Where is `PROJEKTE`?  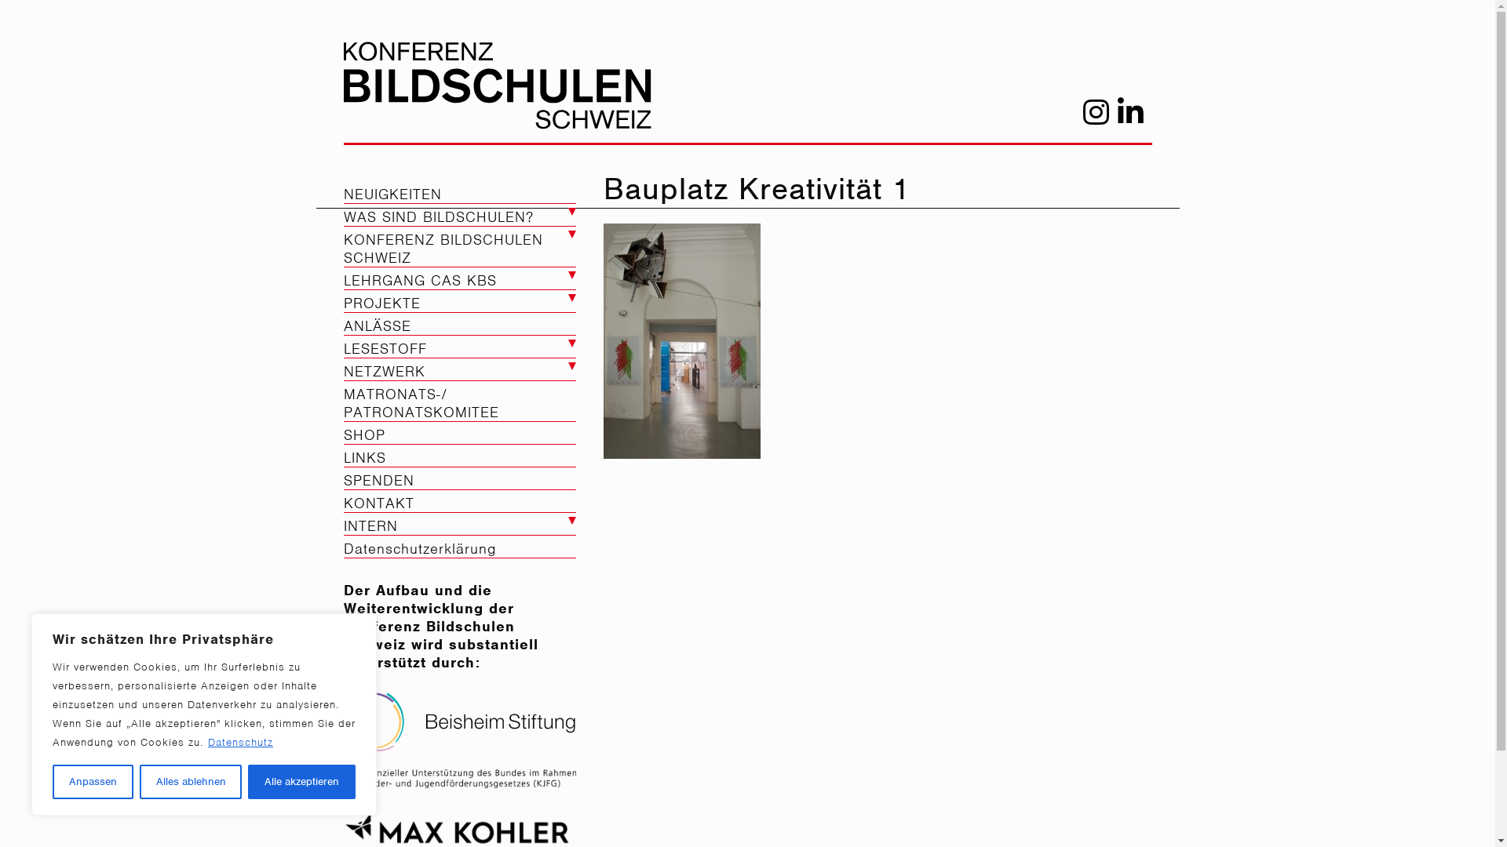 PROJEKTE is located at coordinates (460, 303).